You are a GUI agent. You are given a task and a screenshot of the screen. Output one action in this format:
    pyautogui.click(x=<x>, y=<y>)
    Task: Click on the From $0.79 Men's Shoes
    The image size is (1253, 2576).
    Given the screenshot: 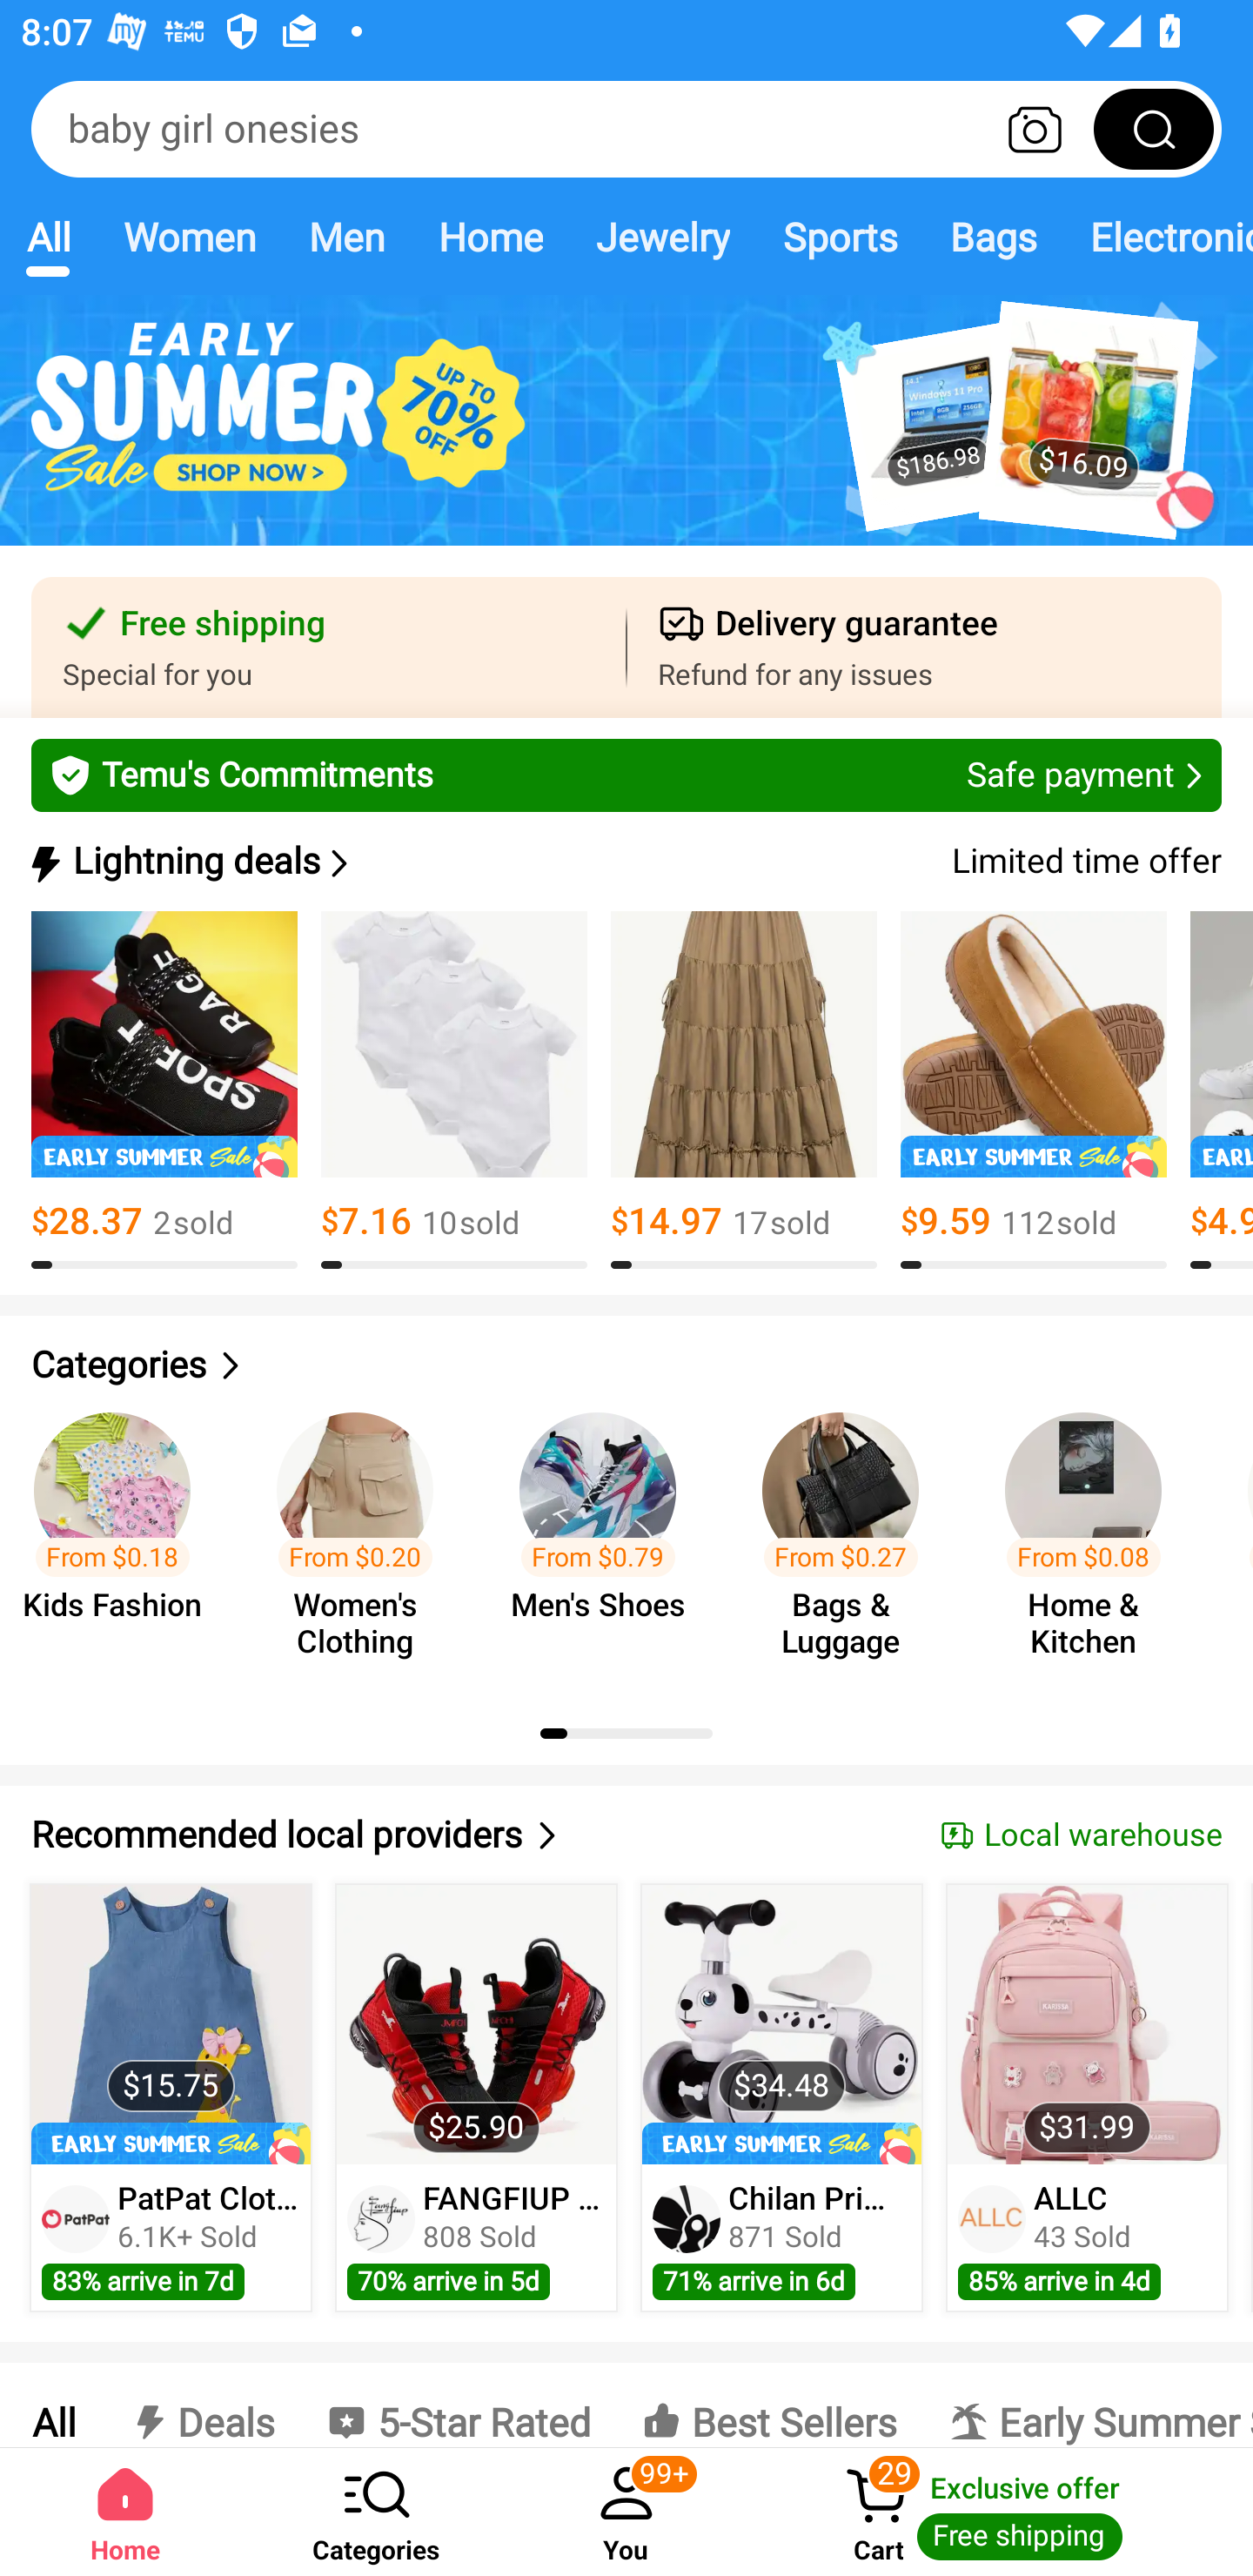 What is the action you would take?
    pyautogui.click(x=606, y=1539)
    